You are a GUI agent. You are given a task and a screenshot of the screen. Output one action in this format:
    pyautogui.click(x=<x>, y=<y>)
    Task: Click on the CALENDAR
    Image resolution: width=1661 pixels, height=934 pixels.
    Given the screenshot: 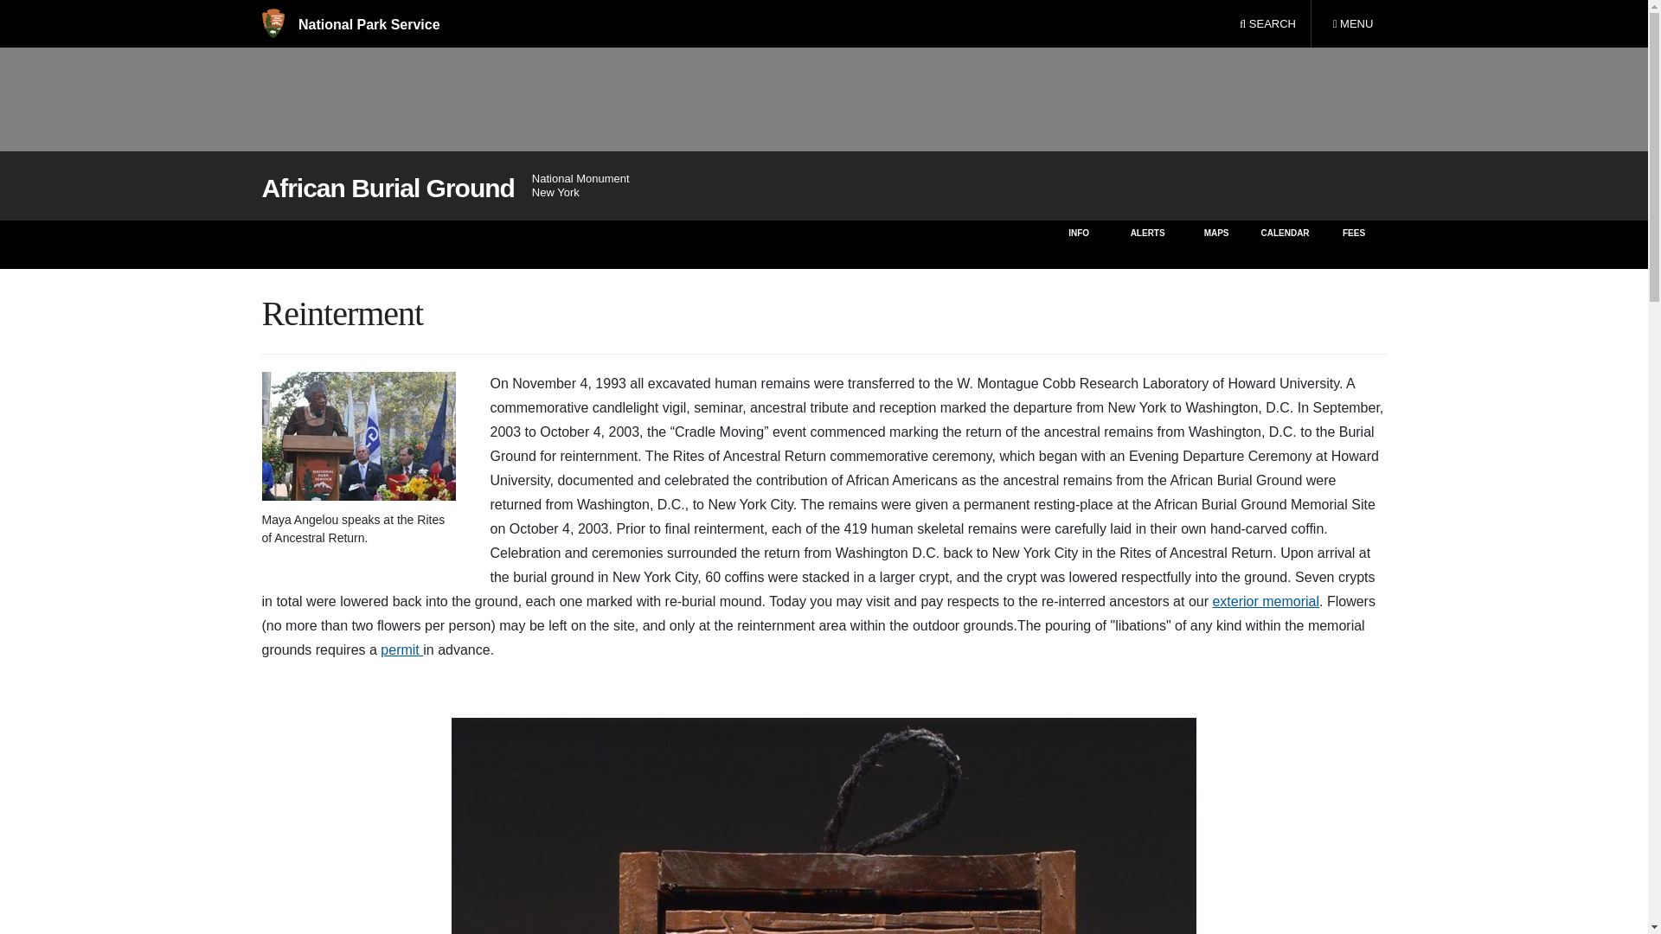 What is the action you would take?
    pyautogui.click(x=1284, y=244)
    